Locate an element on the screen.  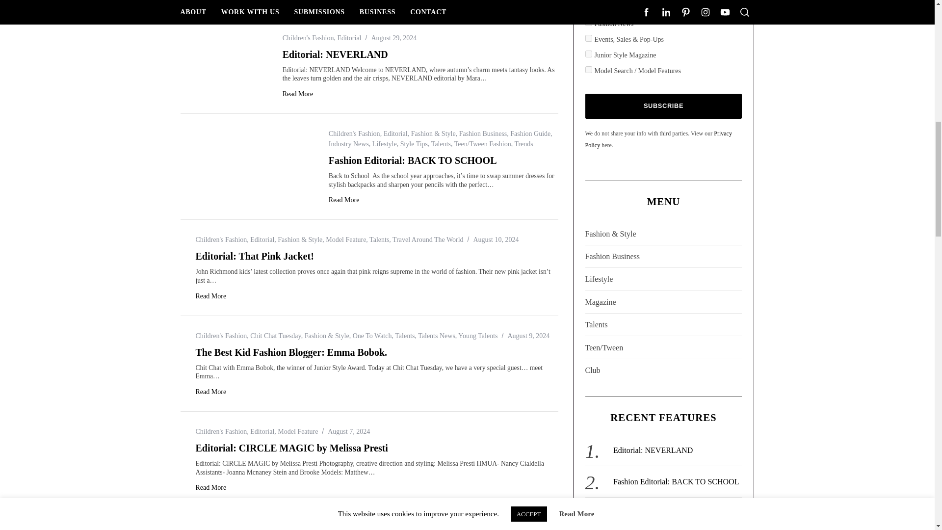
Editorial: NEVERLAND is located at coordinates (224, 38).